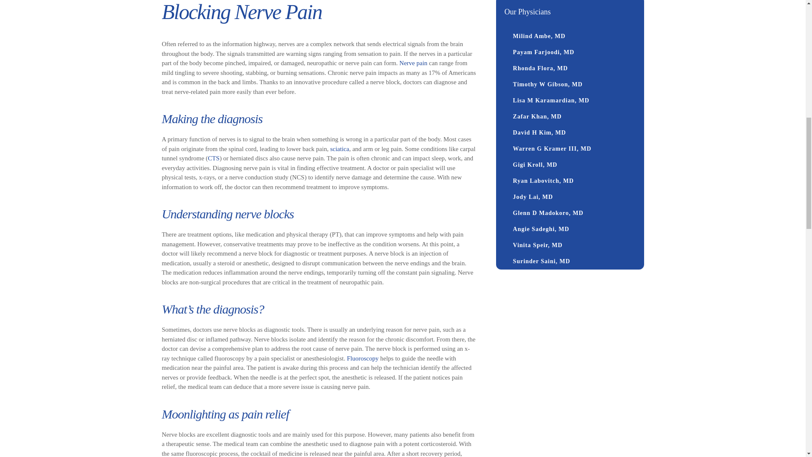  Describe the element at coordinates (569, 165) in the screenshot. I see `Gigi Kroll, MD` at that location.